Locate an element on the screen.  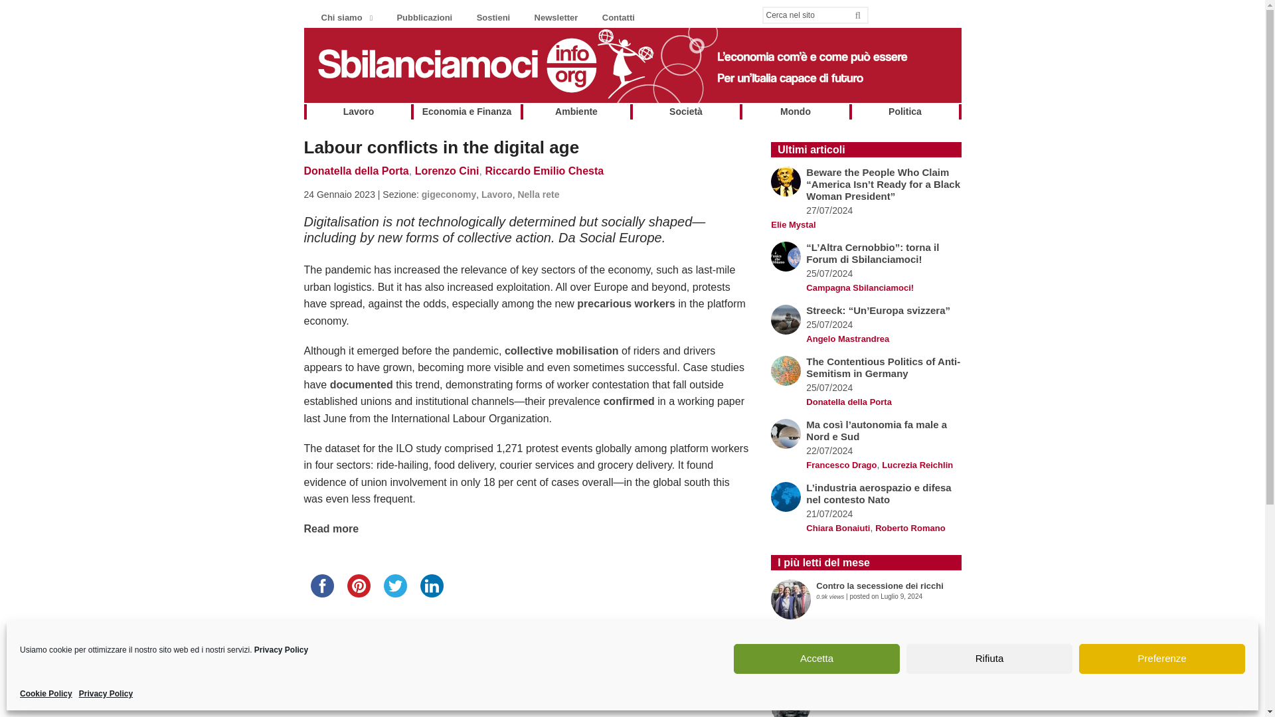
Contatti is located at coordinates (614, 16).